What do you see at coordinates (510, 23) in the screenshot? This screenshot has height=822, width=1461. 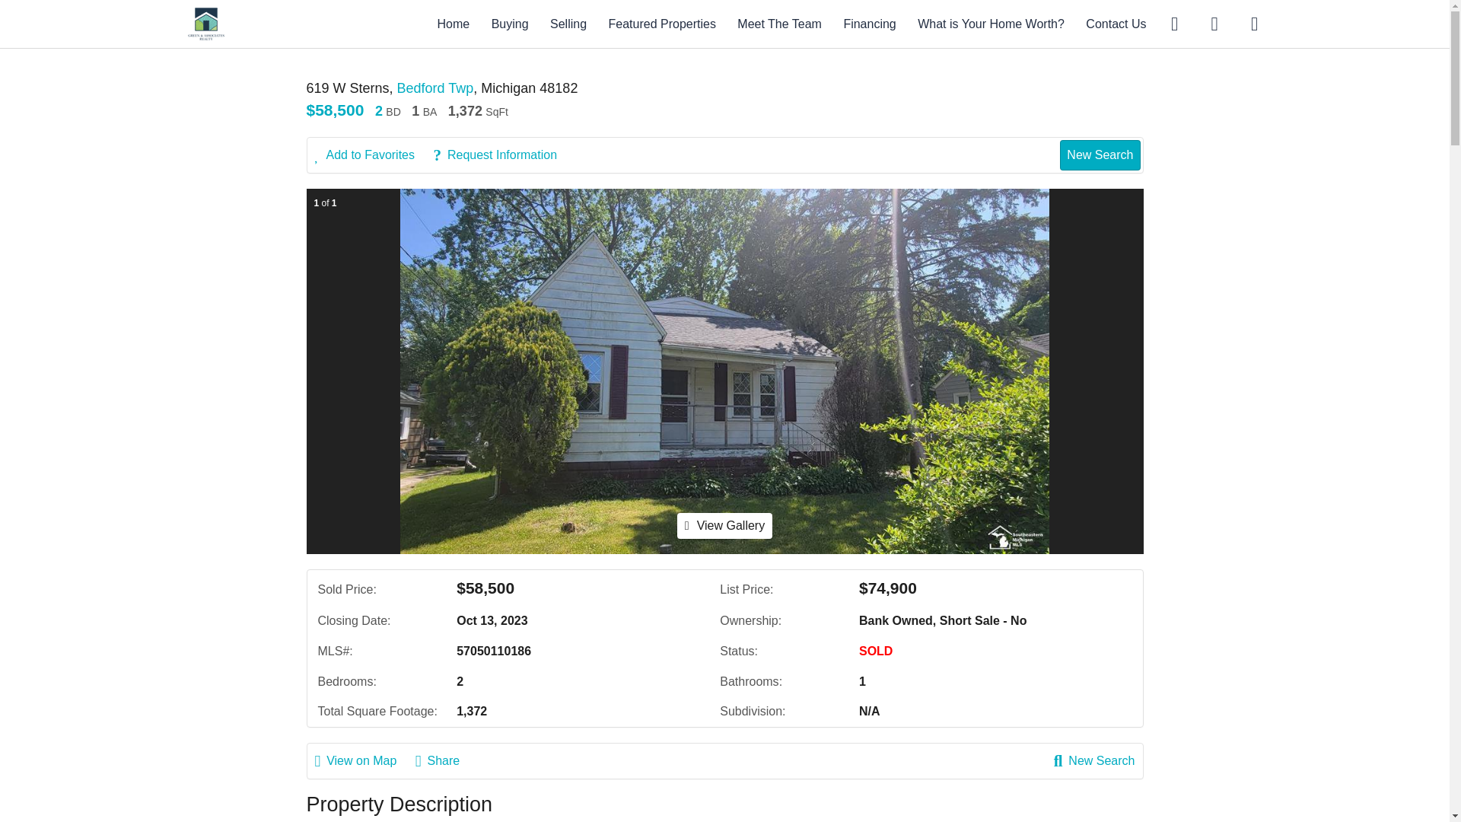 I see `Buying` at bounding box center [510, 23].